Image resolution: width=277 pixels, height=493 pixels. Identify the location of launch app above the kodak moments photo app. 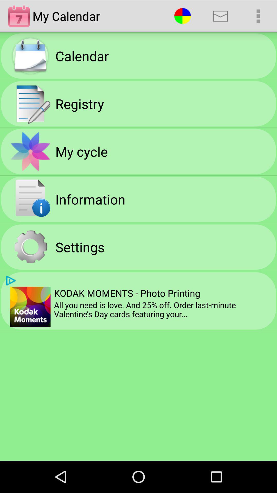
(220, 16).